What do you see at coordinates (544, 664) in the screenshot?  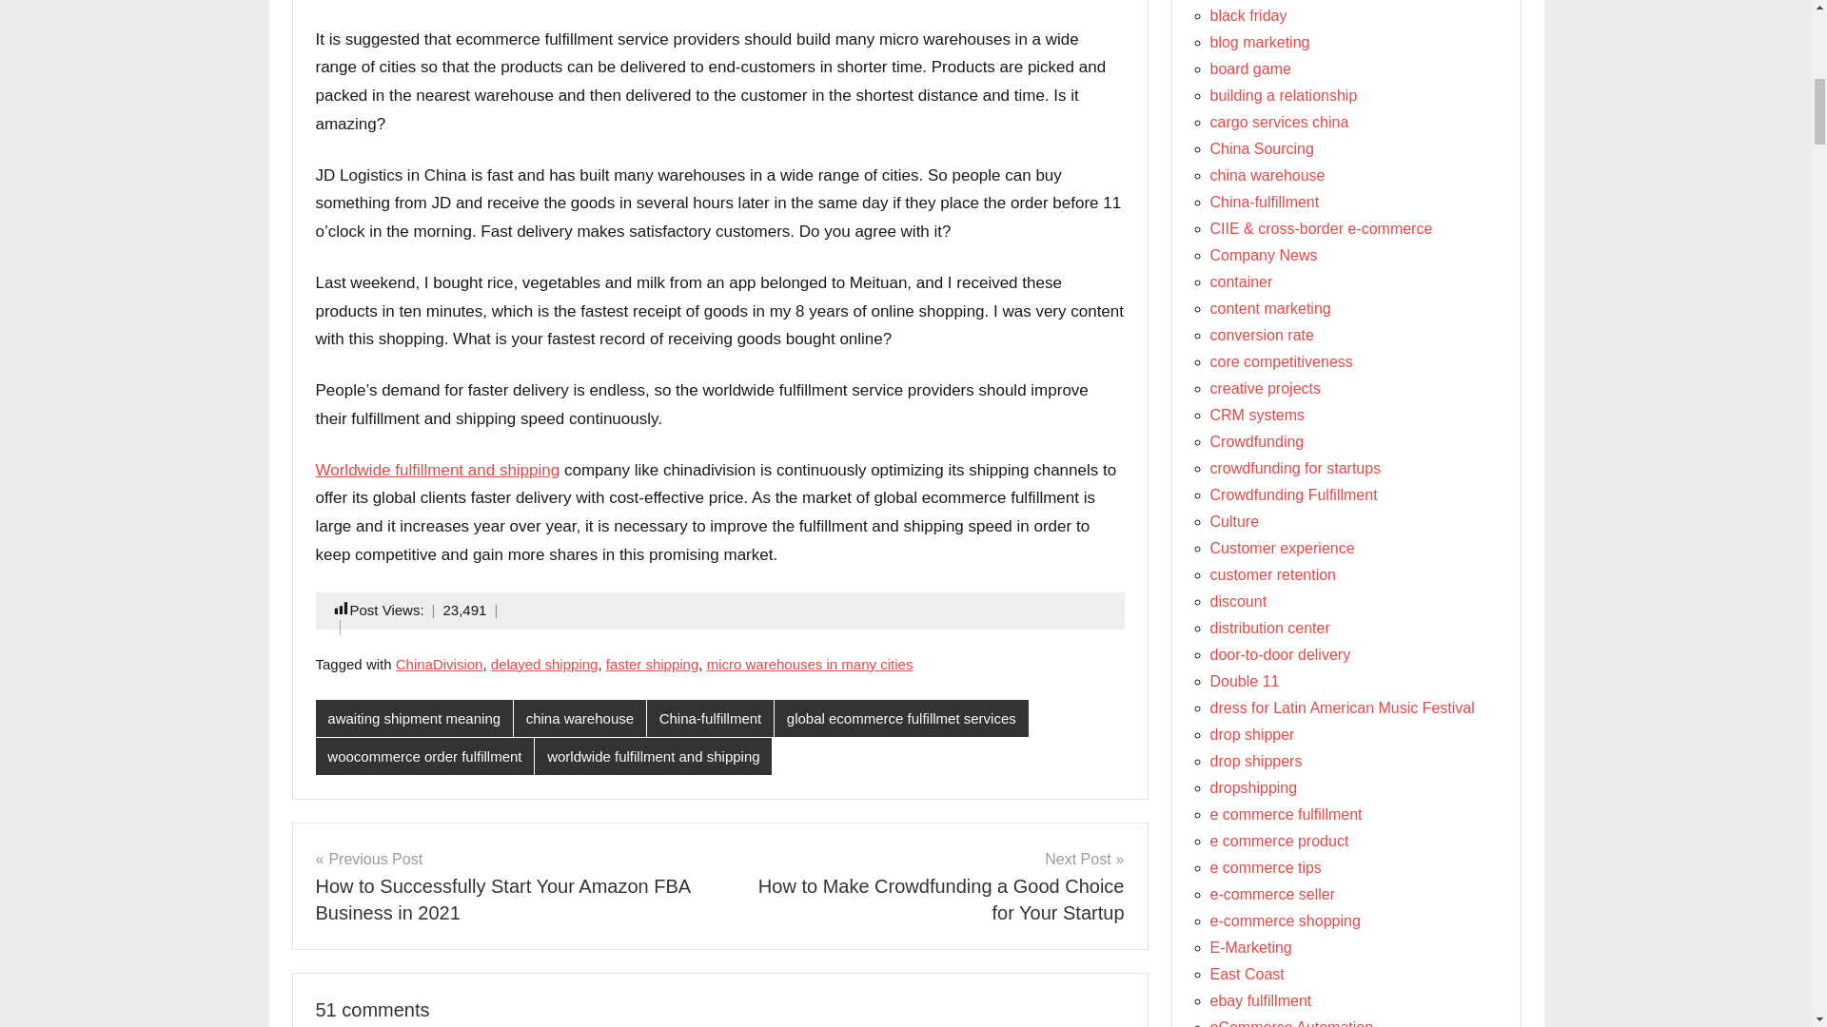 I see `delayed shipping` at bounding box center [544, 664].